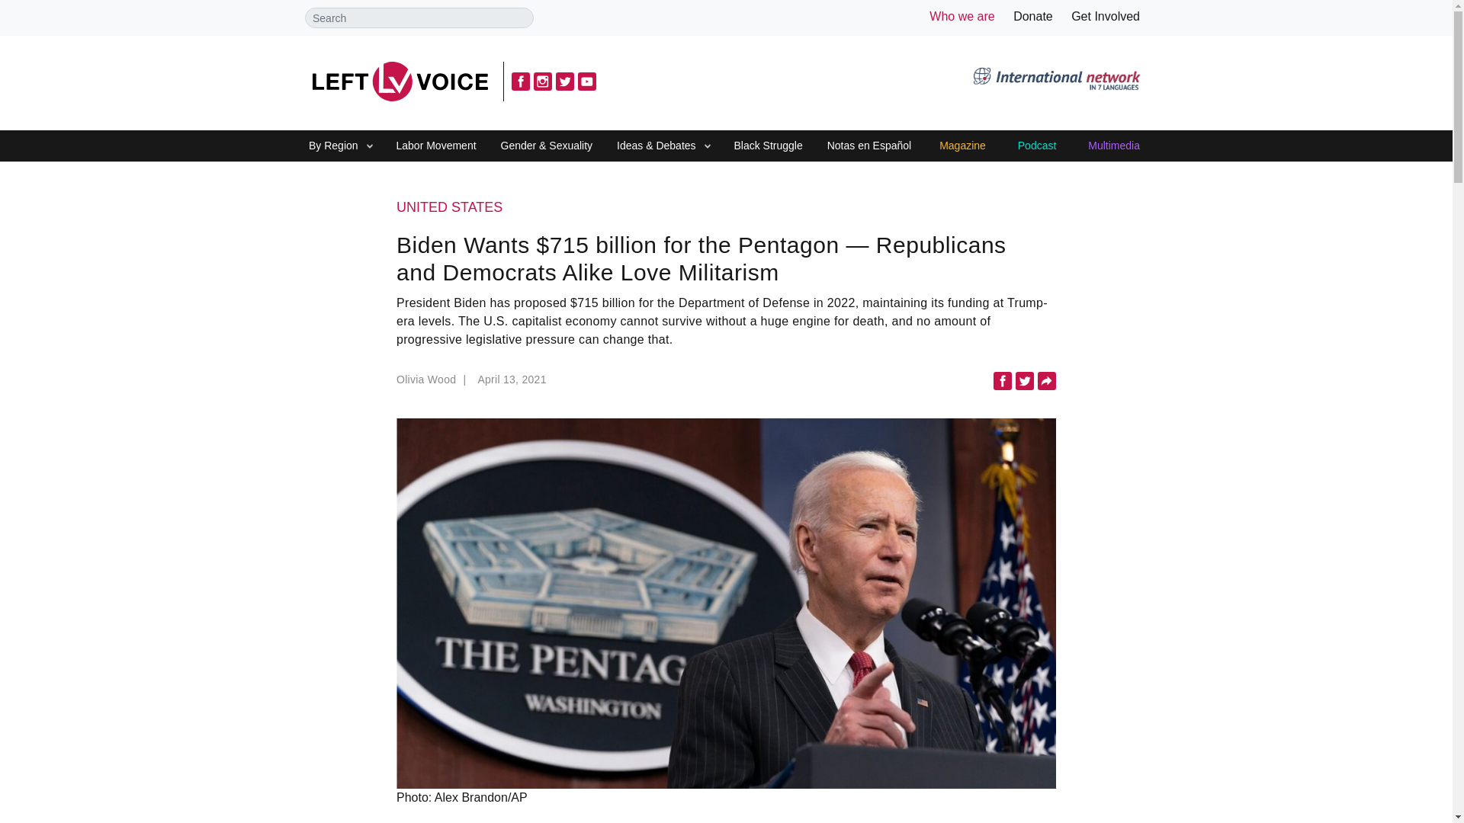 This screenshot has width=1464, height=823. Describe the element at coordinates (400, 81) in the screenshot. I see `Left Voice` at that location.